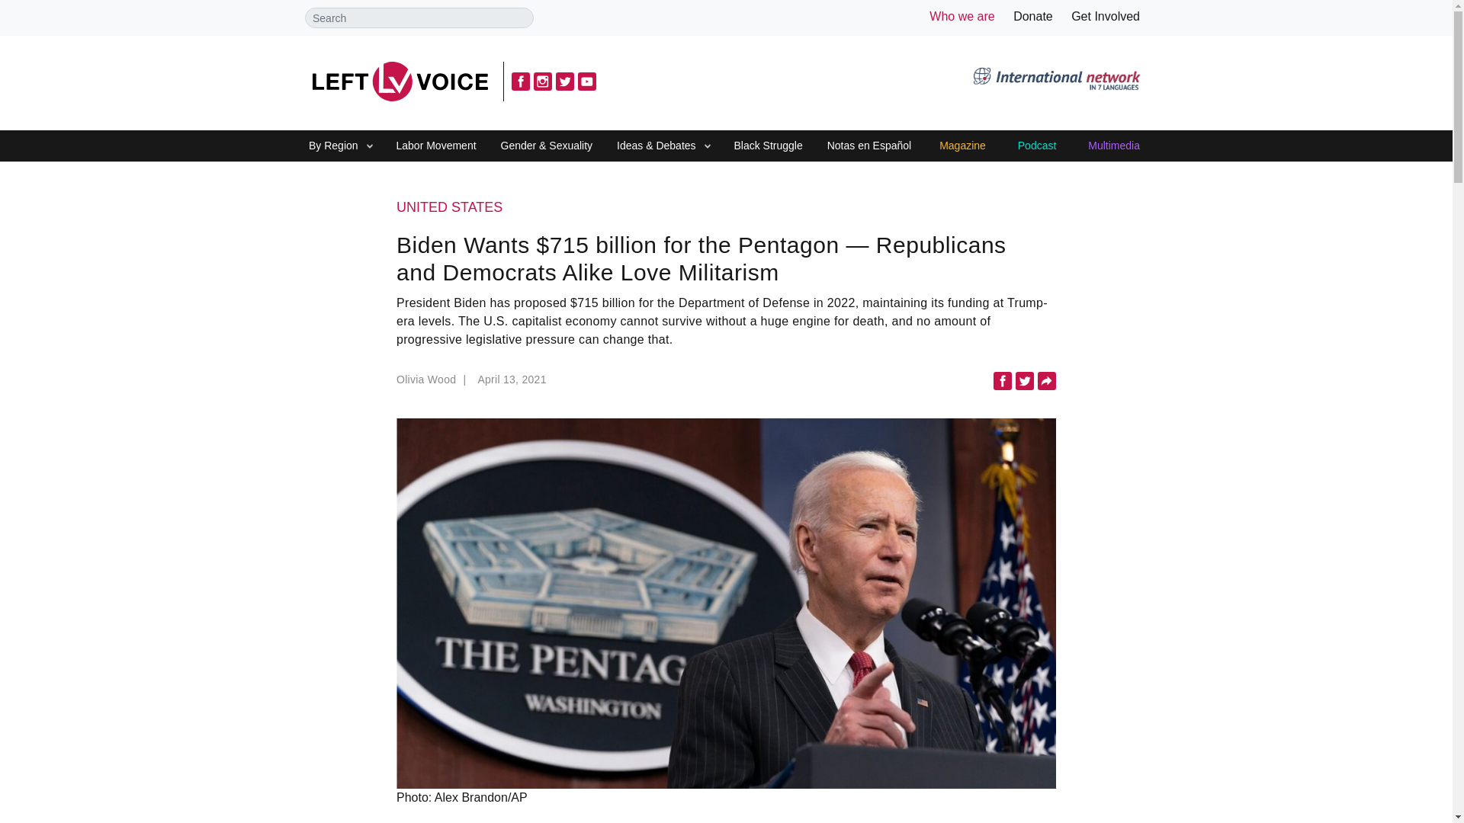 This screenshot has width=1464, height=823. Describe the element at coordinates (400, 81) in the screenshot. I see `Left Voice` at that location.